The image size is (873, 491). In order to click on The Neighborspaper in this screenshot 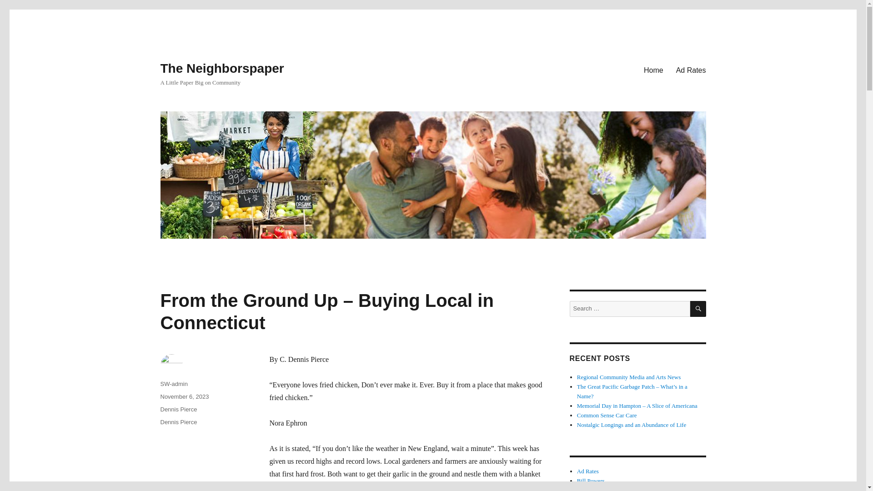, I will do `click(222, 68)`.